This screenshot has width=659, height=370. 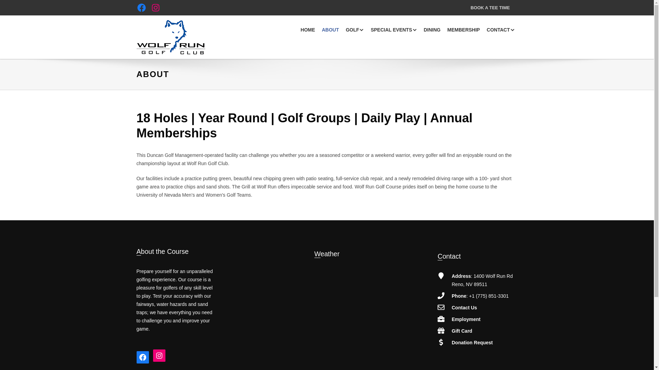 What do you see at coordinates (354, 30) in the screenshot?
I see `GOLF` at bounding box center [354, 30].